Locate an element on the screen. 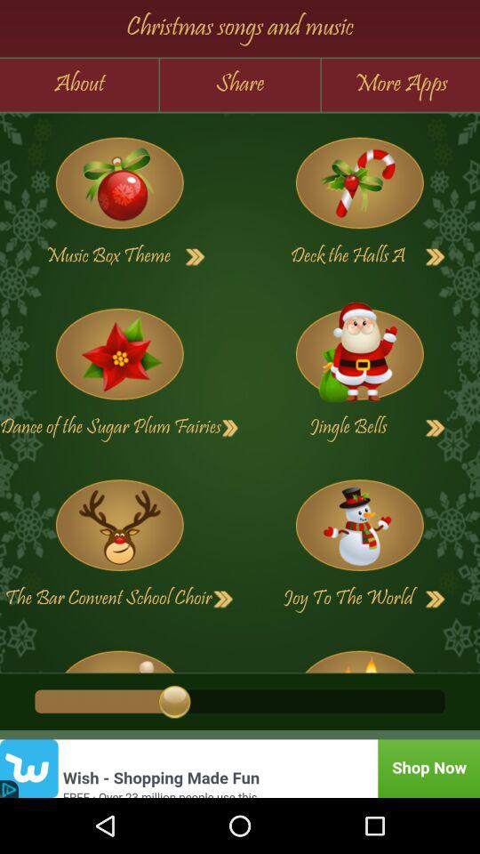  play jingle bells is located at coordinates (359, 354).